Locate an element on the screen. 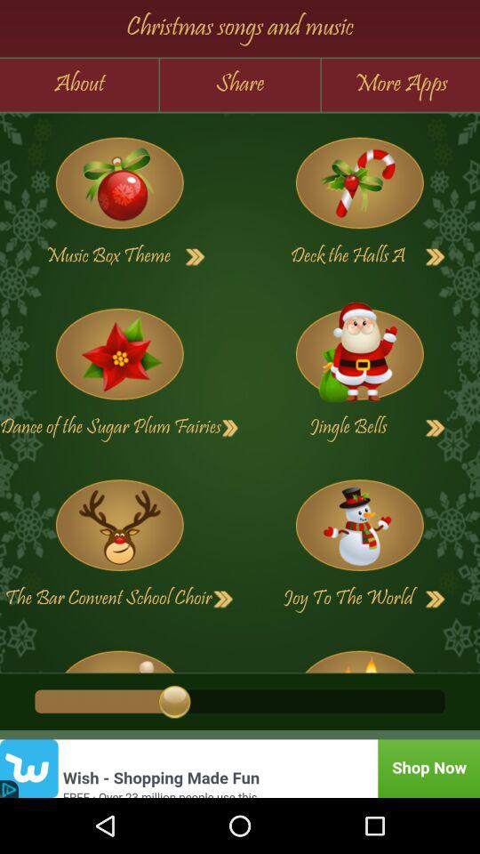  play jingle bells is located at coordinates (359, 354).